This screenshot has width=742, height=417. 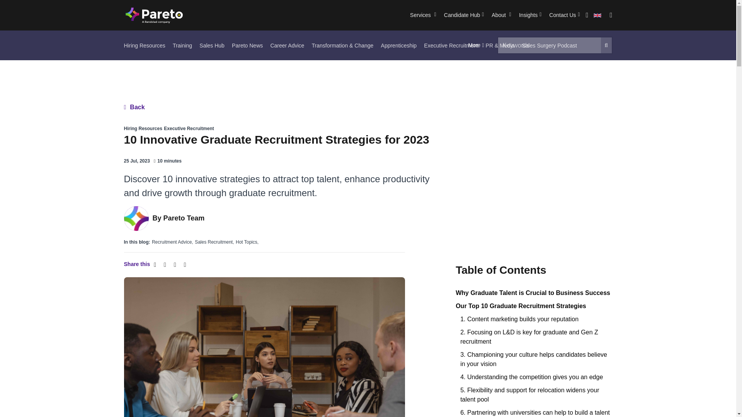 What do you see at coordinates (464, 15) in the screenshot?
I see `Candidate Hub` at bounding box center [464, 15].